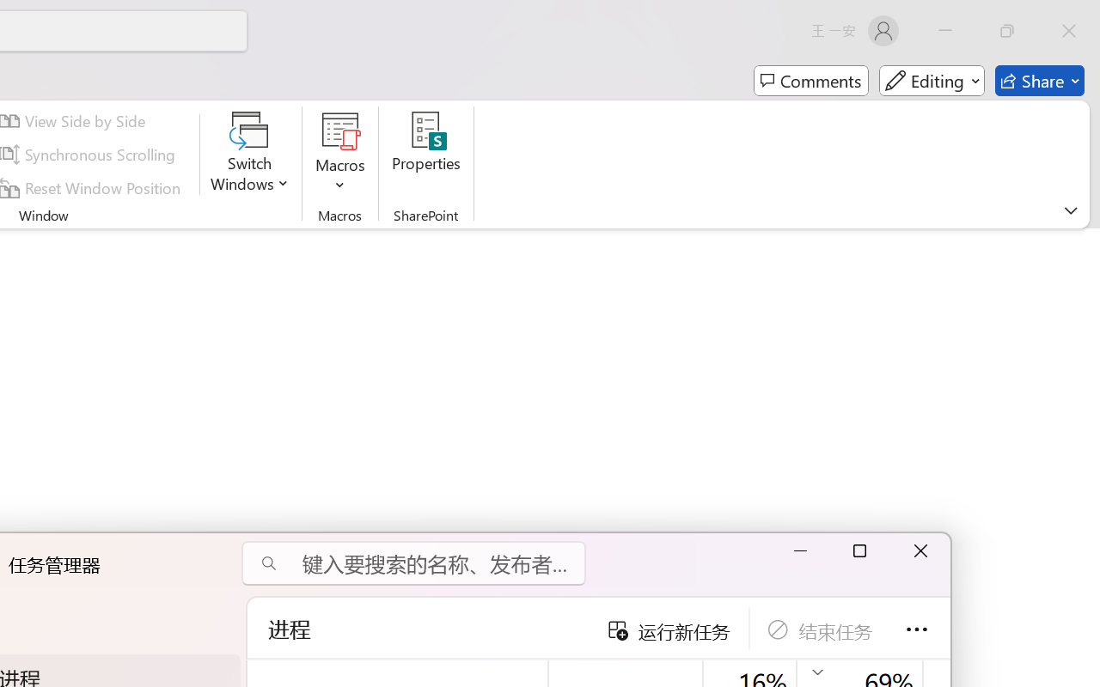 Image resolution: width=1100 pixels, height=687 pixels. What do you see at coordinates (426, 155) in the screenshot?
I see `Properties` at bounding box center [426, 155].